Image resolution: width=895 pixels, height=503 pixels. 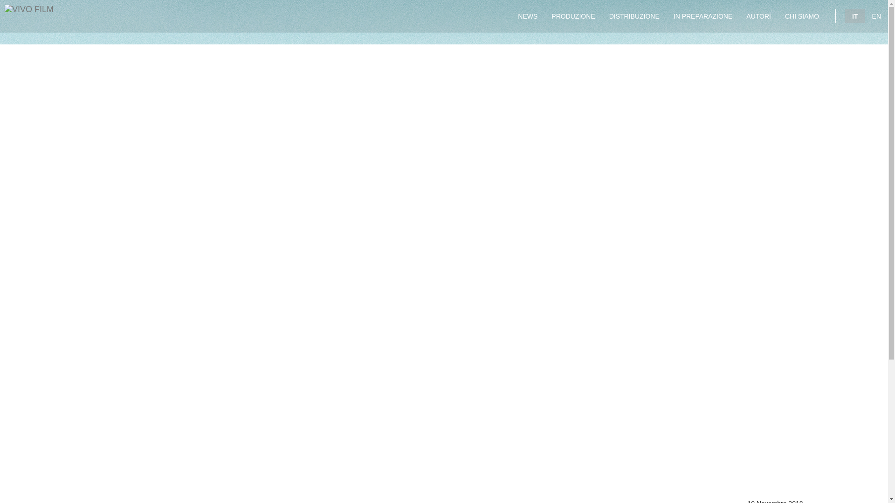 What do you see at coordinates (703, 16) in the screenshot?
I see `IN PREPARAZIONE` at bounding box center [703, 16].